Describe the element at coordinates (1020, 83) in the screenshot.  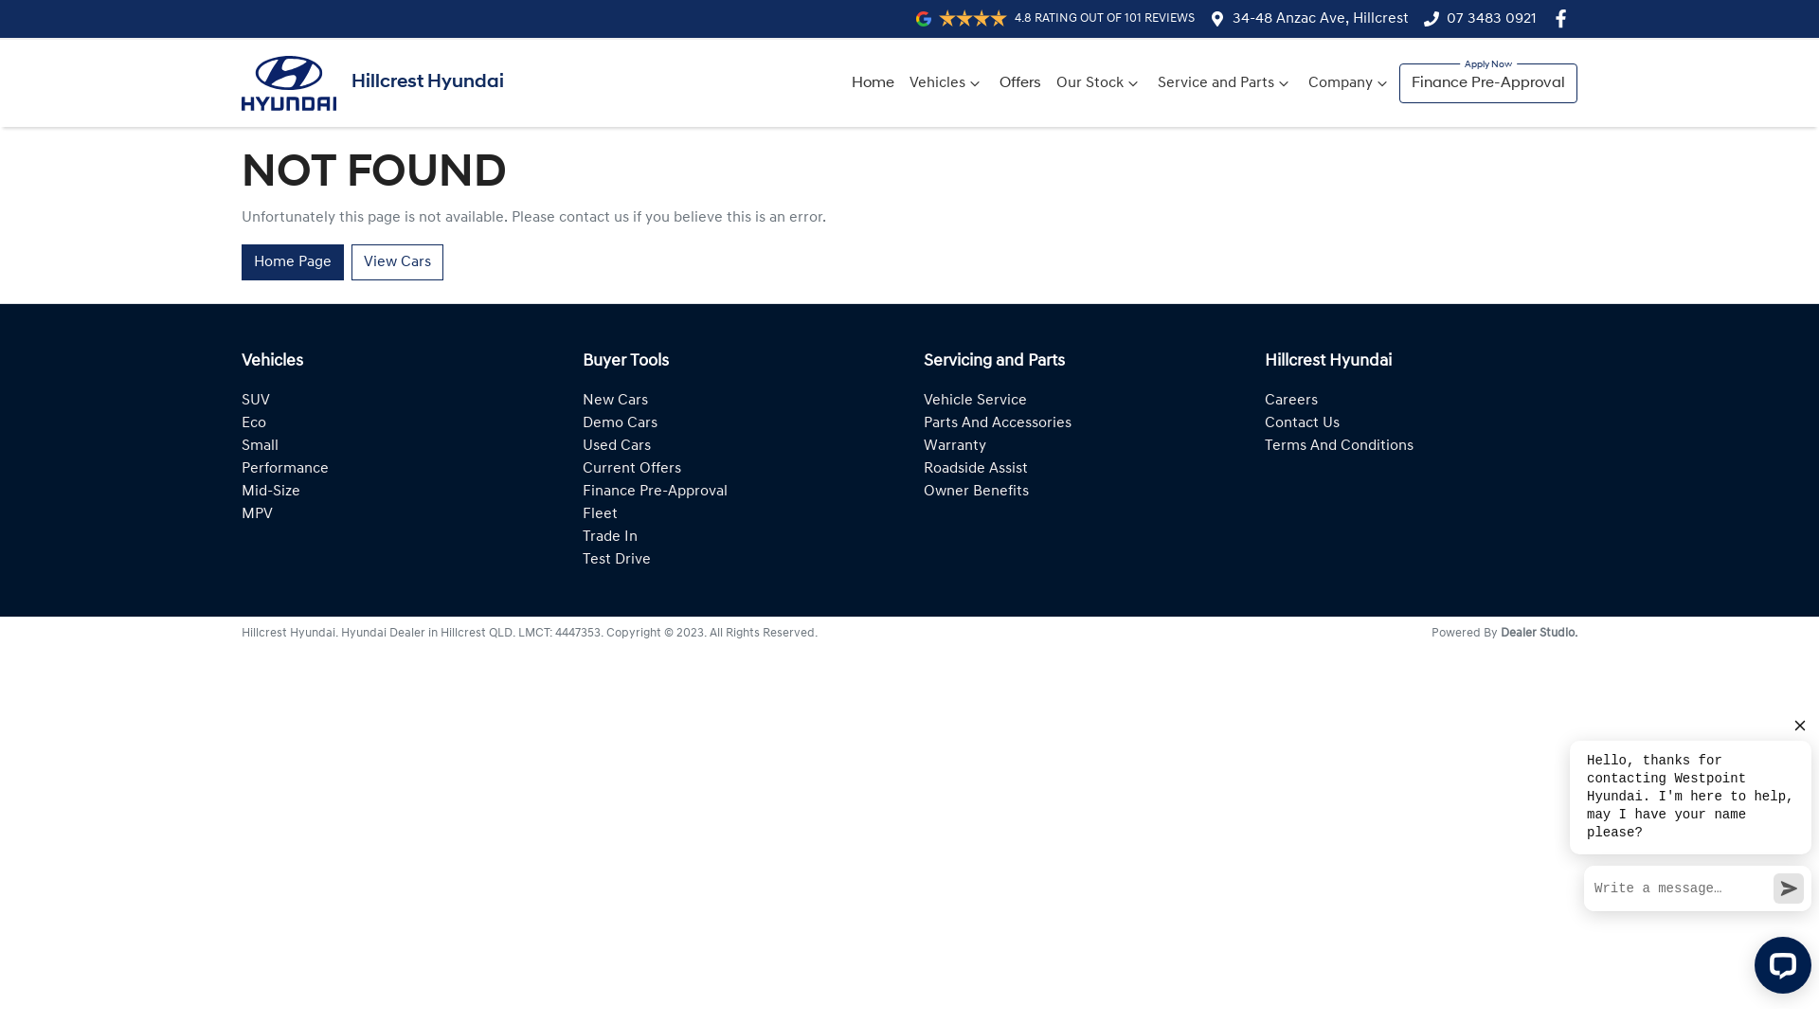
I see `Offers` at that location.